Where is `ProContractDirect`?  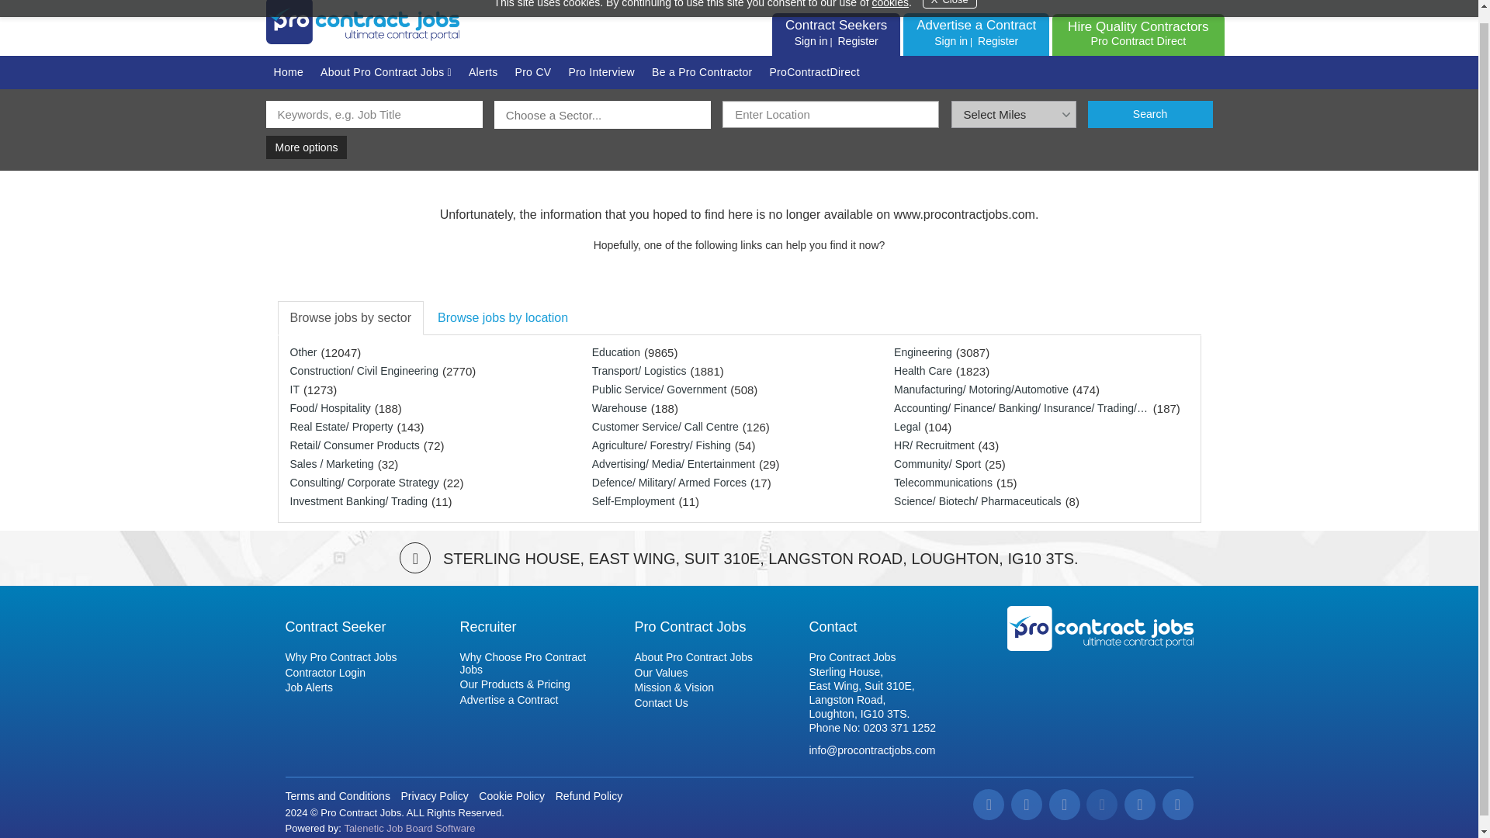
ProContractDirect is located at coordinates (814, 72).